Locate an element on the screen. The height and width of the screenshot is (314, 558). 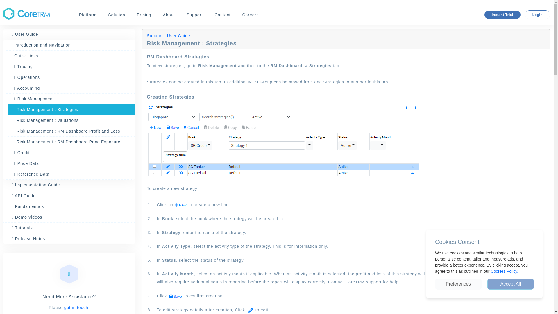
Instant Trial is located at coordinates (502, 15).